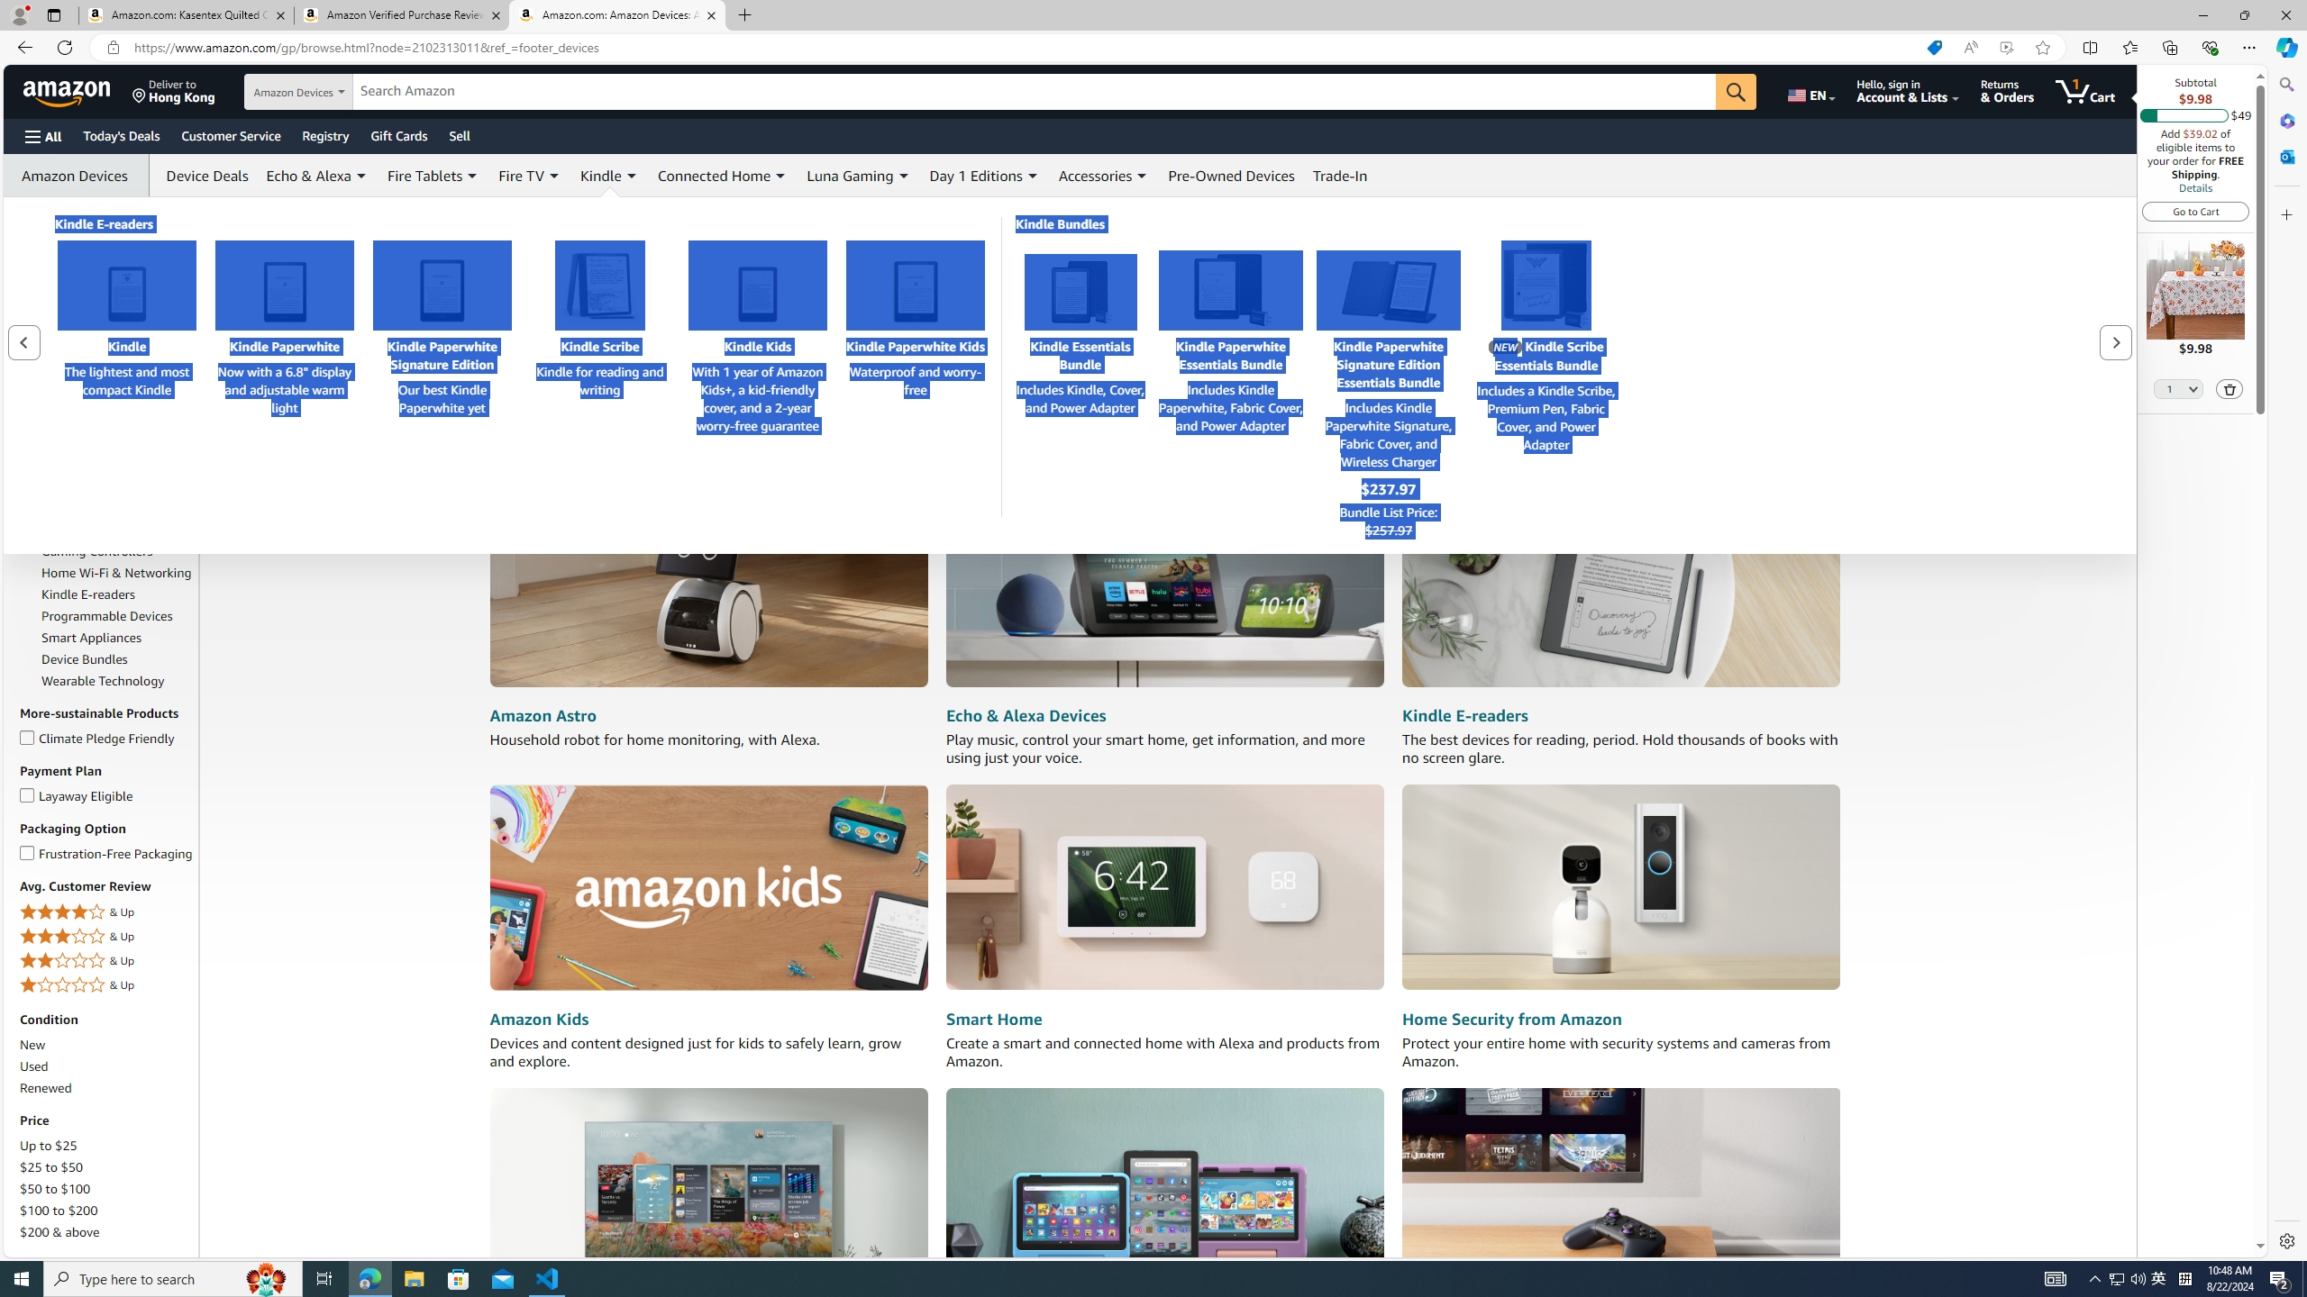 Image resolution: width=2307 pixels, height=1297 pixels. I want to click on Coming Soon, so click(107, 287).